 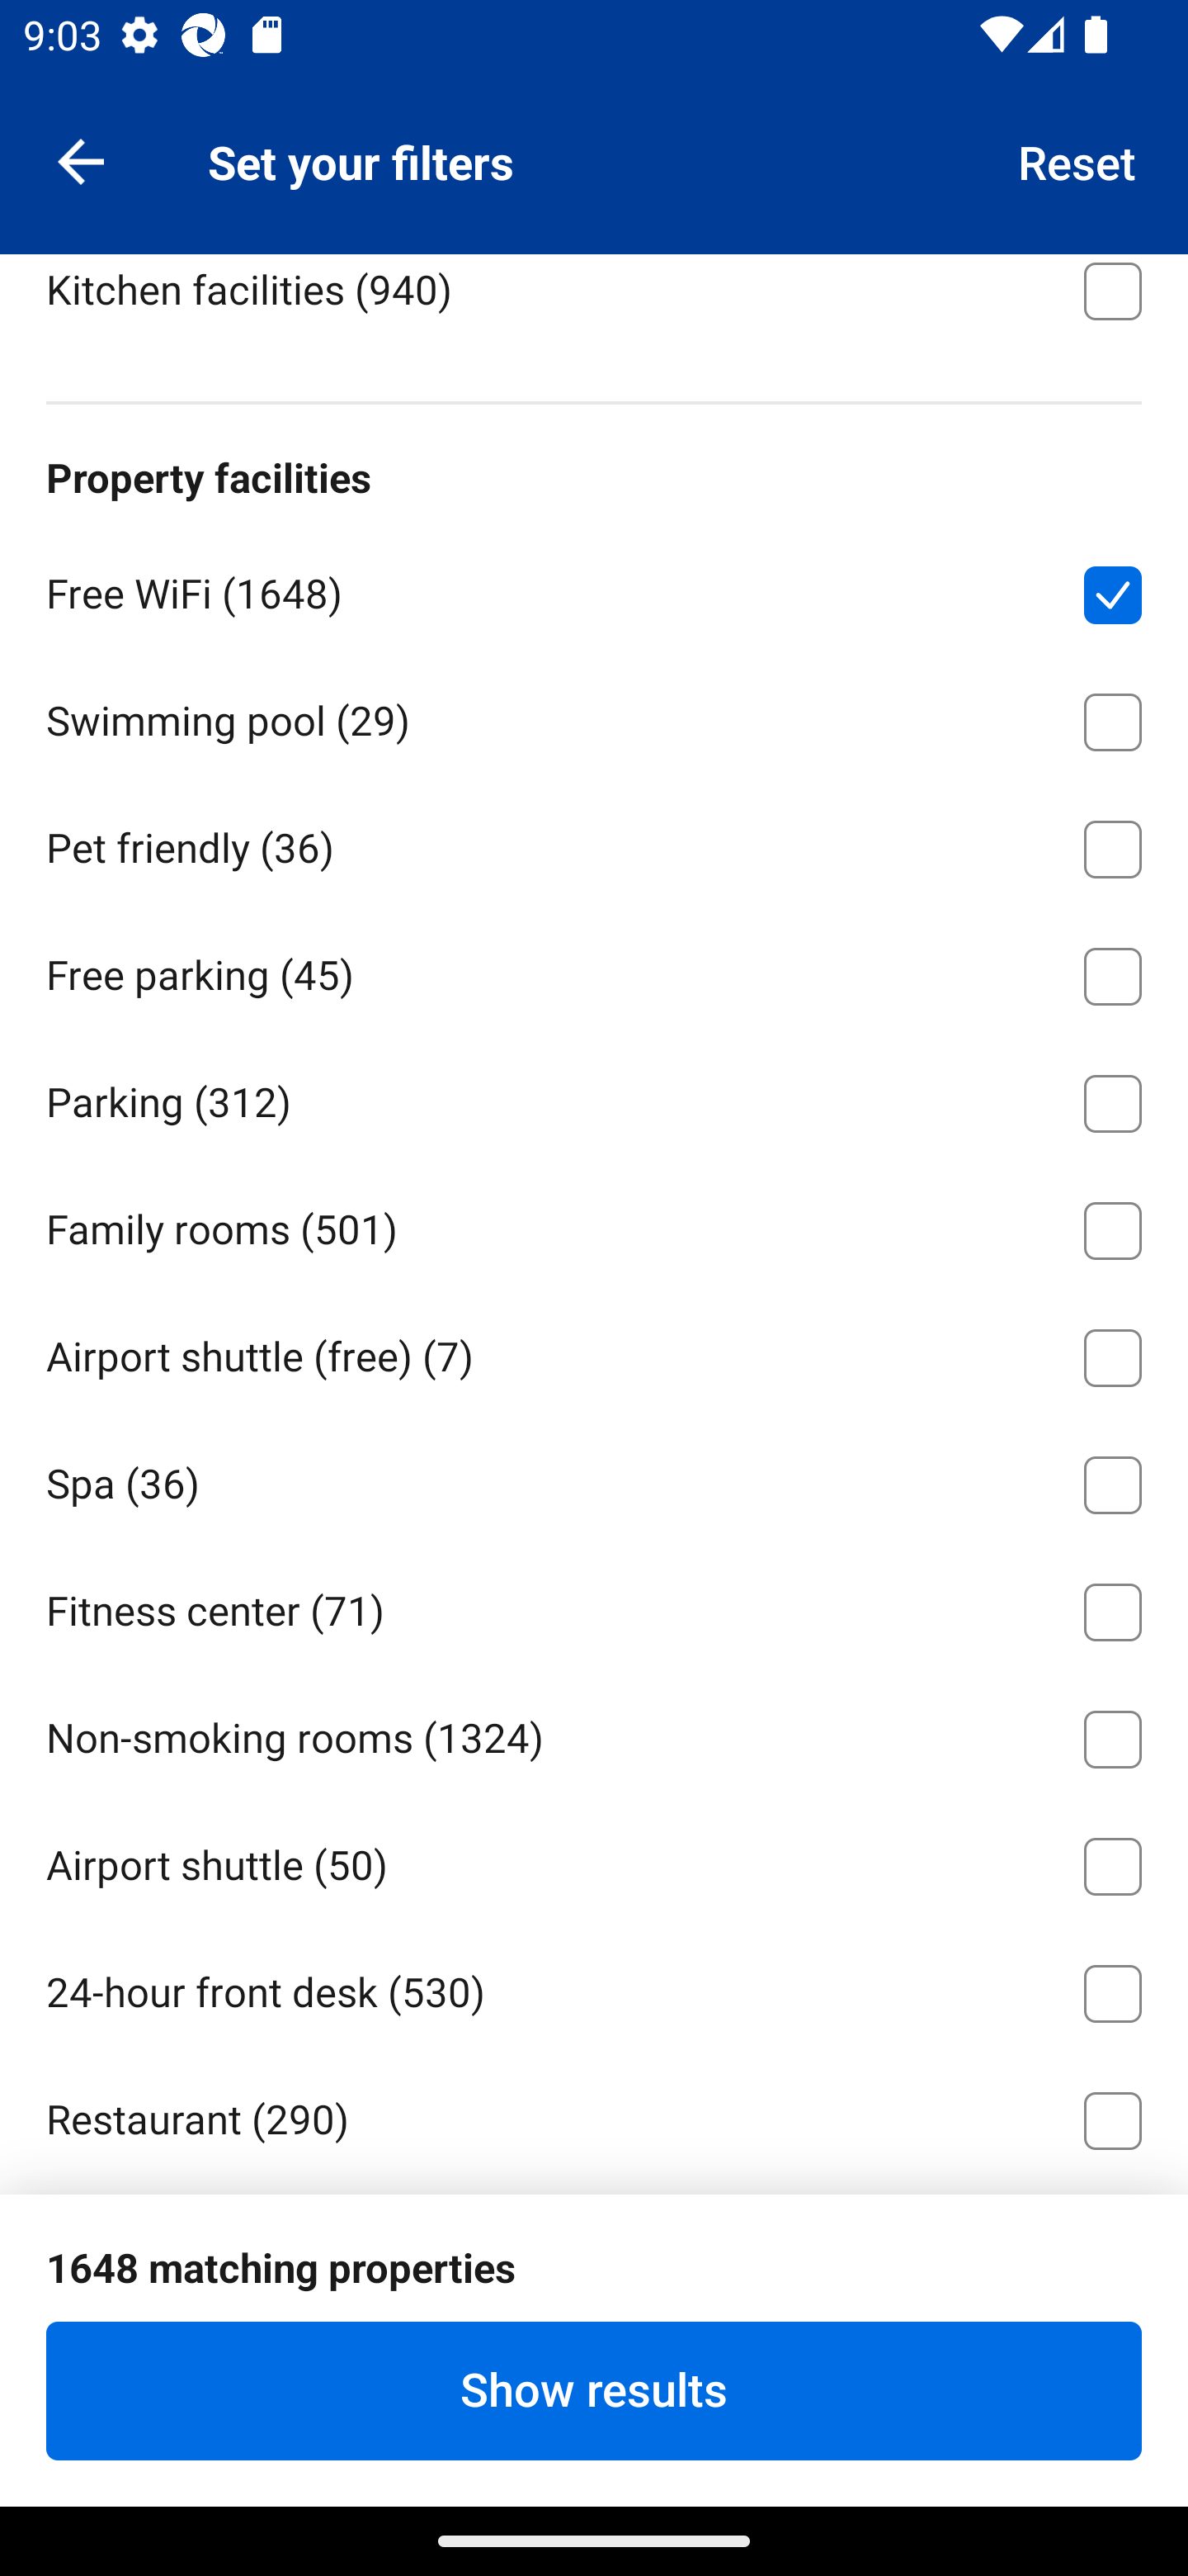 What do you see at coordinates (594, 1480) in the screenshot?
I see `Spa ⁦(36)` at bounding box center [594, 1480].